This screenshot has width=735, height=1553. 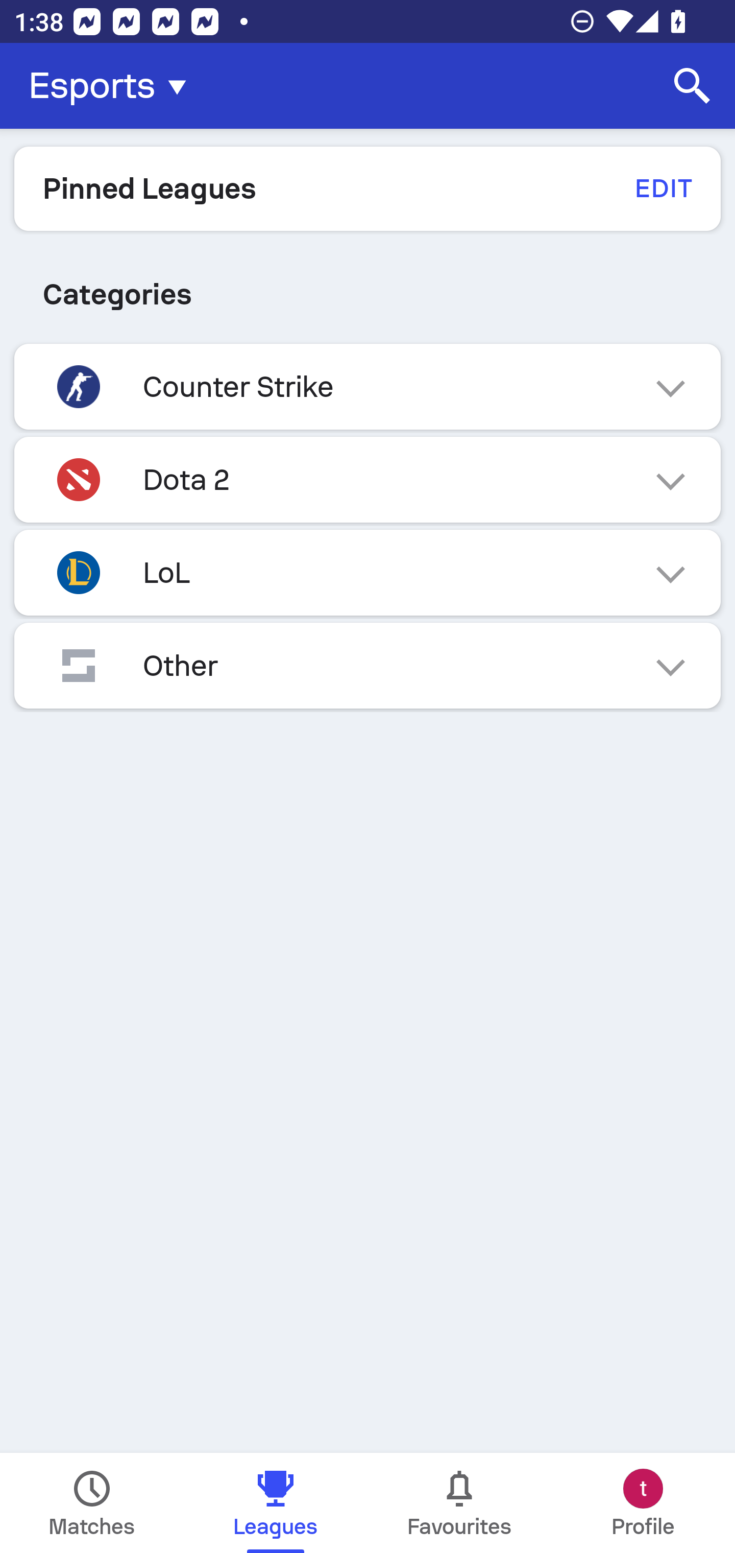 I want to click on Other, so click(x=367, y=665).